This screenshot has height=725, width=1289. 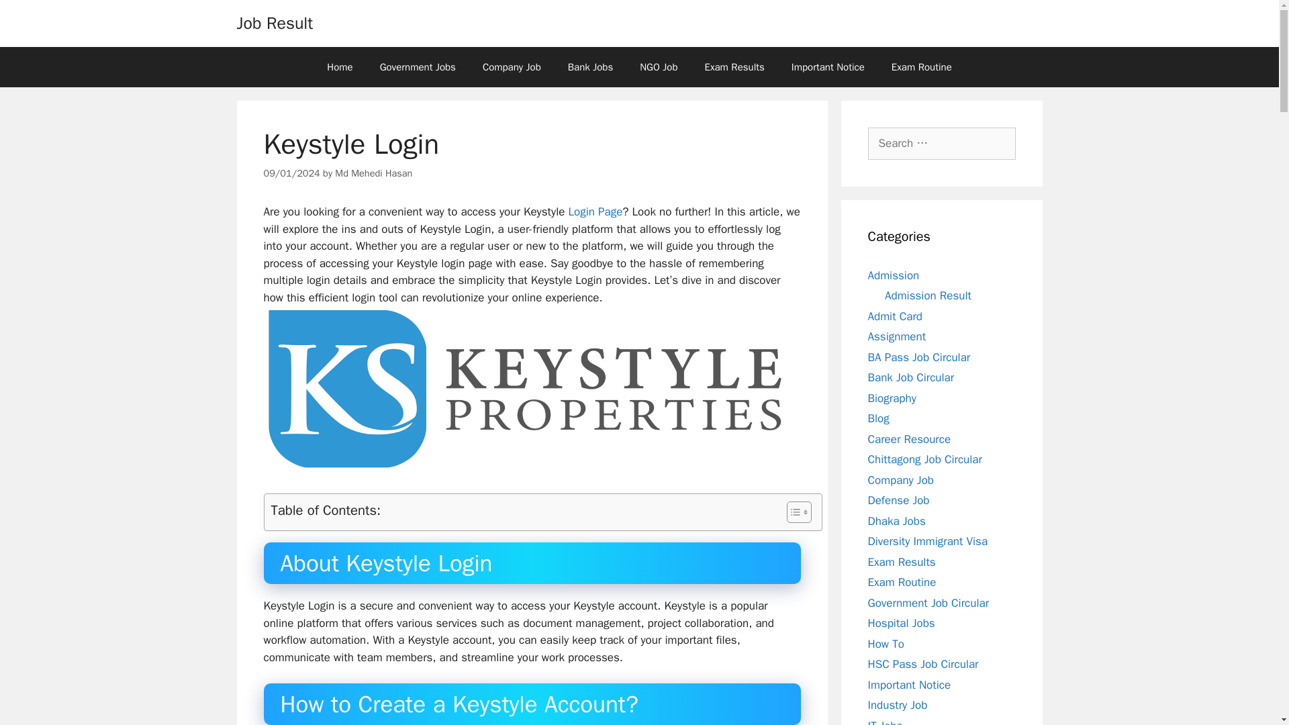 What do you see at coordinates (828, 67) in the screenshot?
I see `Important Notice` at bounding box center [828, 67].